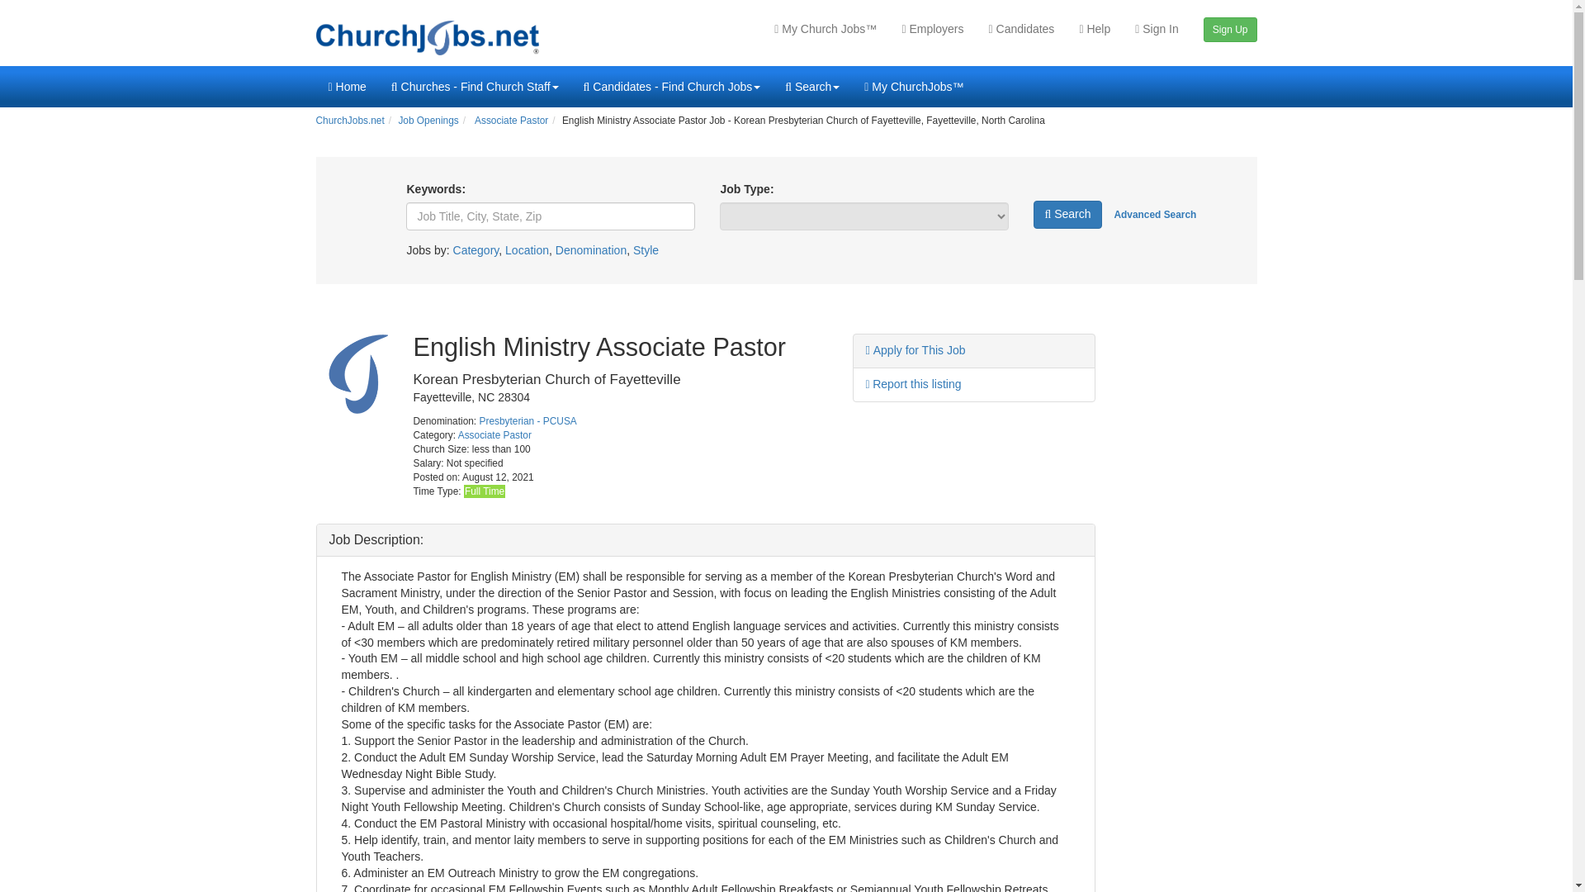  What do you see at coordinates (428, 33) in the screenshot?
I see `ChurchJobs.net` at bounding box center [428, 33].